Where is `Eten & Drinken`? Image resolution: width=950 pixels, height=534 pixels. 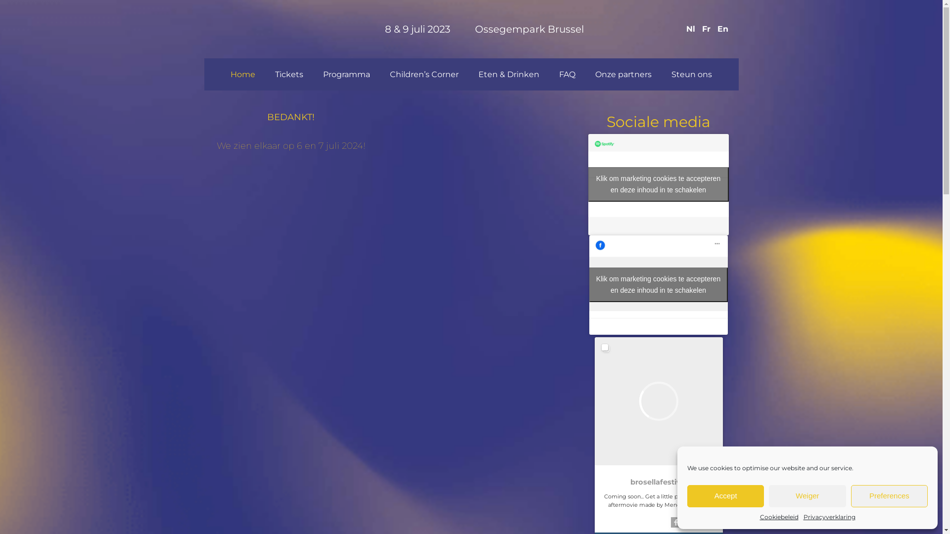
Eten & Drinken is located at coordinates (509, 75).